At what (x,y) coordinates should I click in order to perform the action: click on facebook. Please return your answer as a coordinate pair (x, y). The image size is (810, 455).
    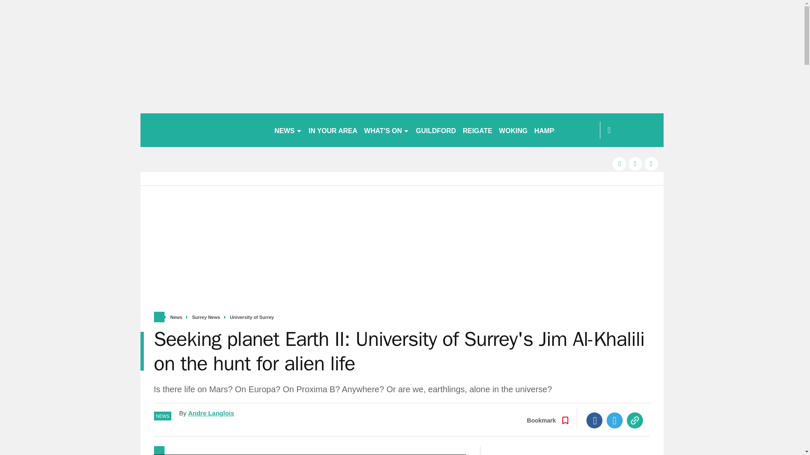
    Looking at the image, I should click on (619, 163).